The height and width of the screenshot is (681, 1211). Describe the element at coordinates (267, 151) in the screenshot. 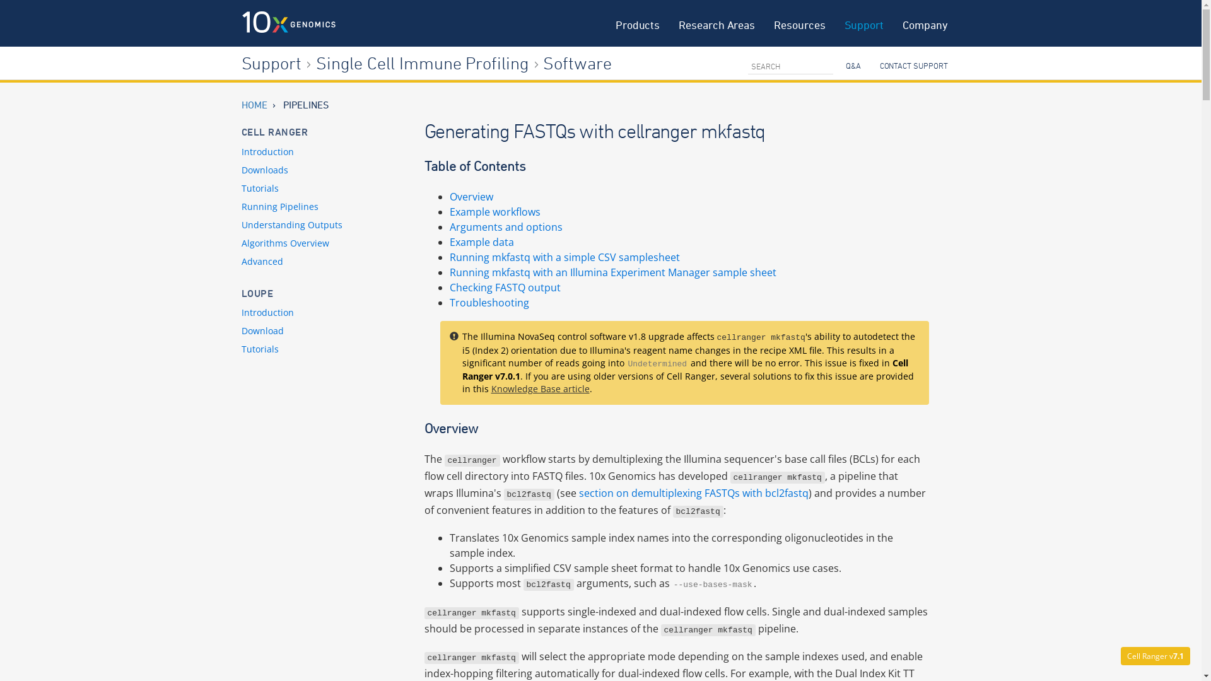

I see `Introduction` at that location.